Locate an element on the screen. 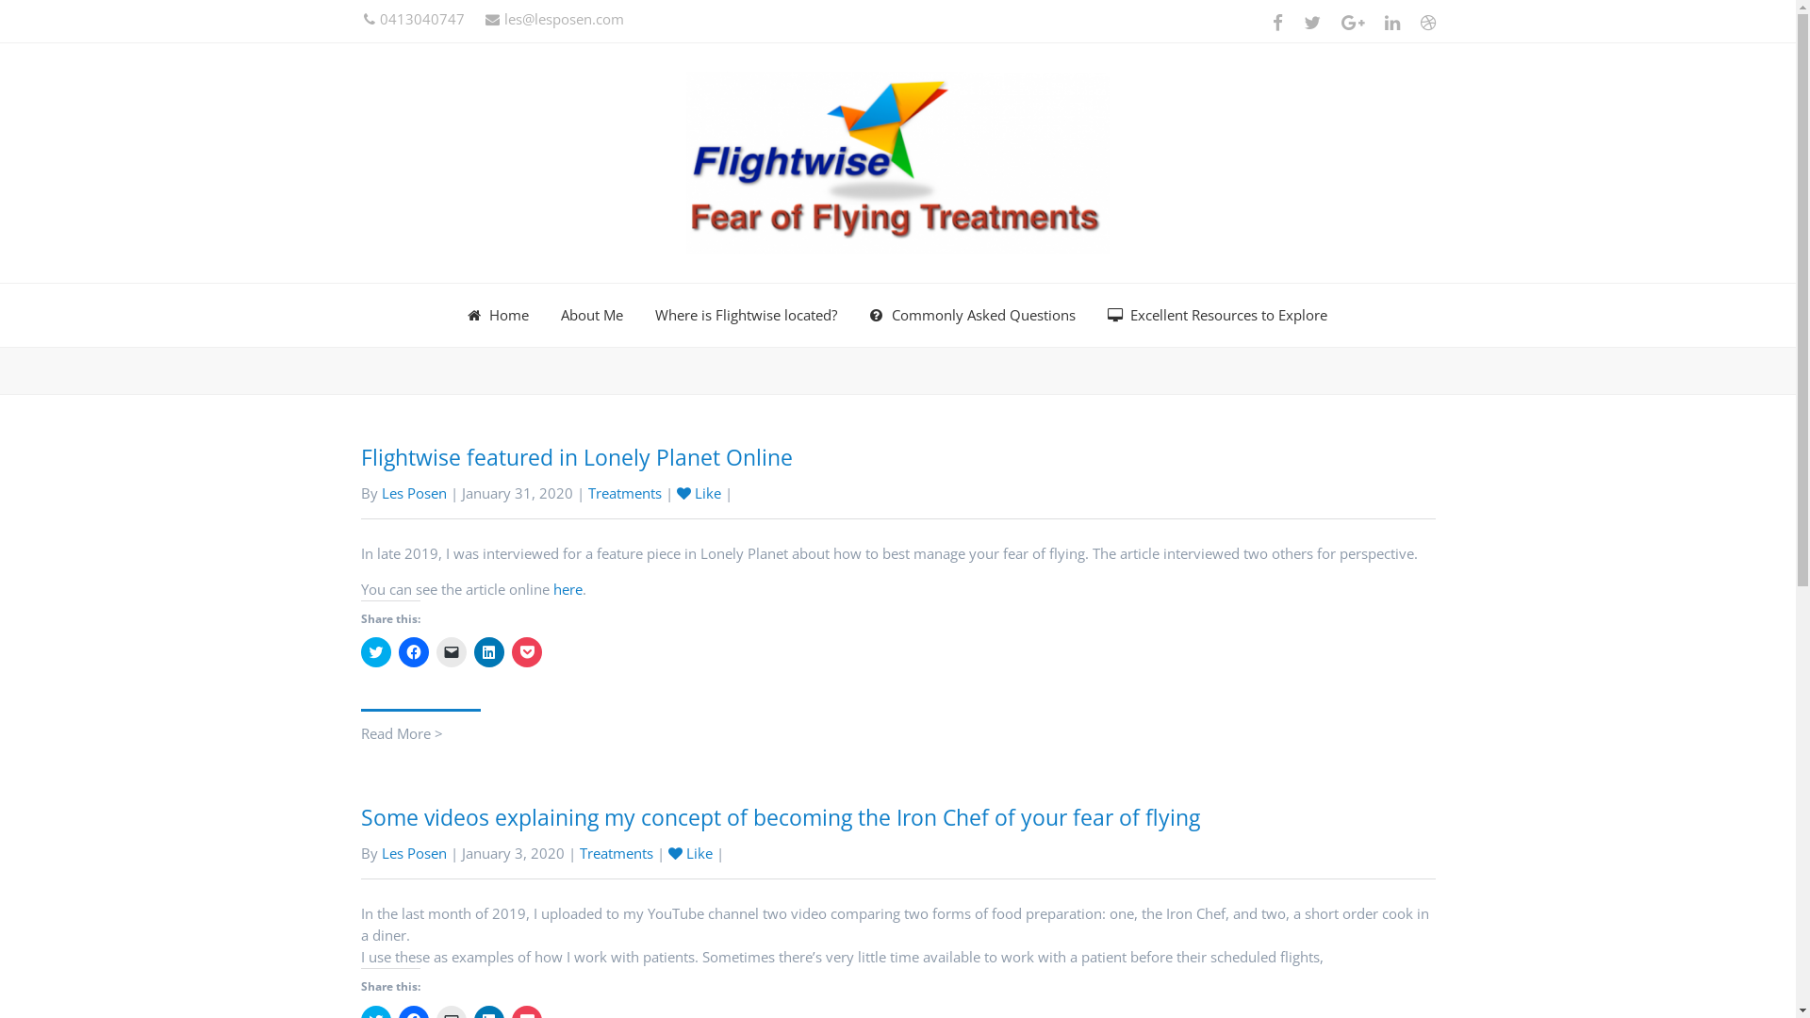  Les Posen is located at coordinates (413, 853).